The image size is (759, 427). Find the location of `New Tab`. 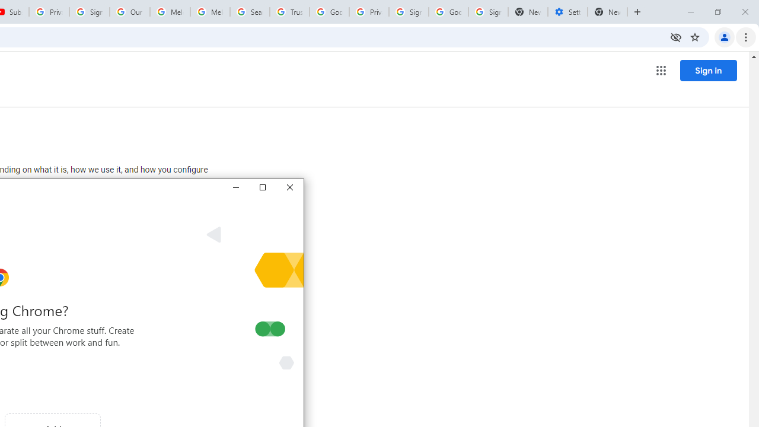

New Tab is located at coordinates (607, 12).